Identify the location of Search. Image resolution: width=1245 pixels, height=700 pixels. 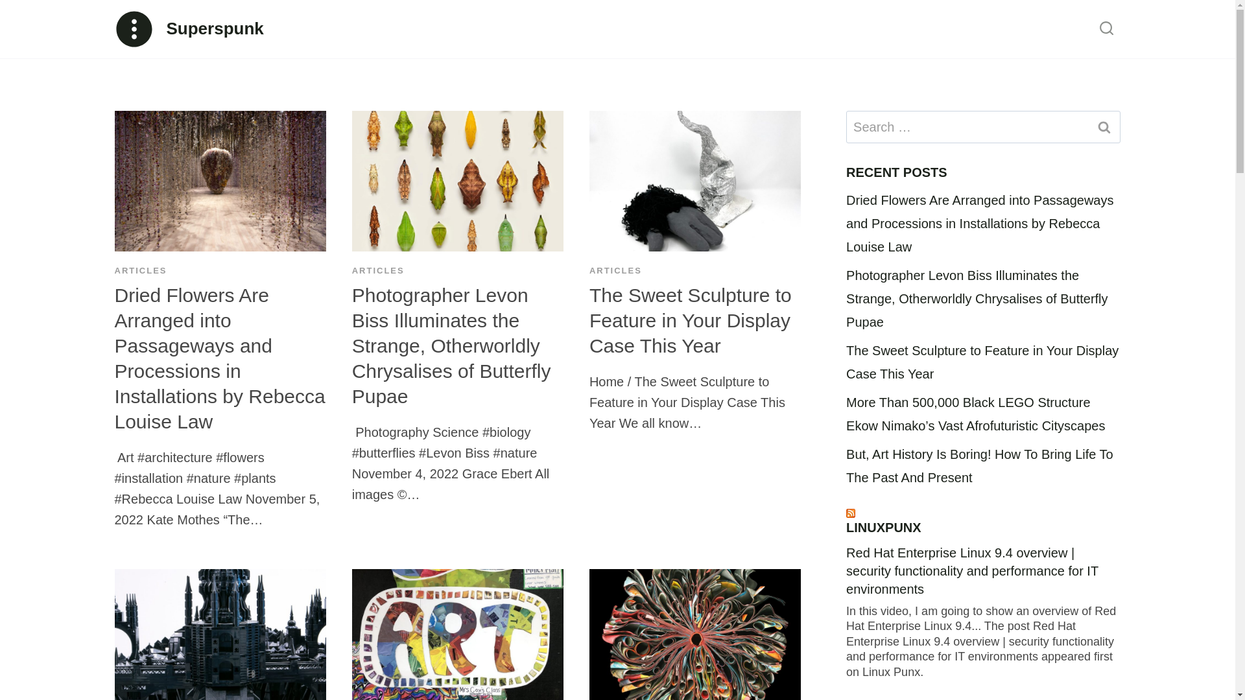
(1104, 127).